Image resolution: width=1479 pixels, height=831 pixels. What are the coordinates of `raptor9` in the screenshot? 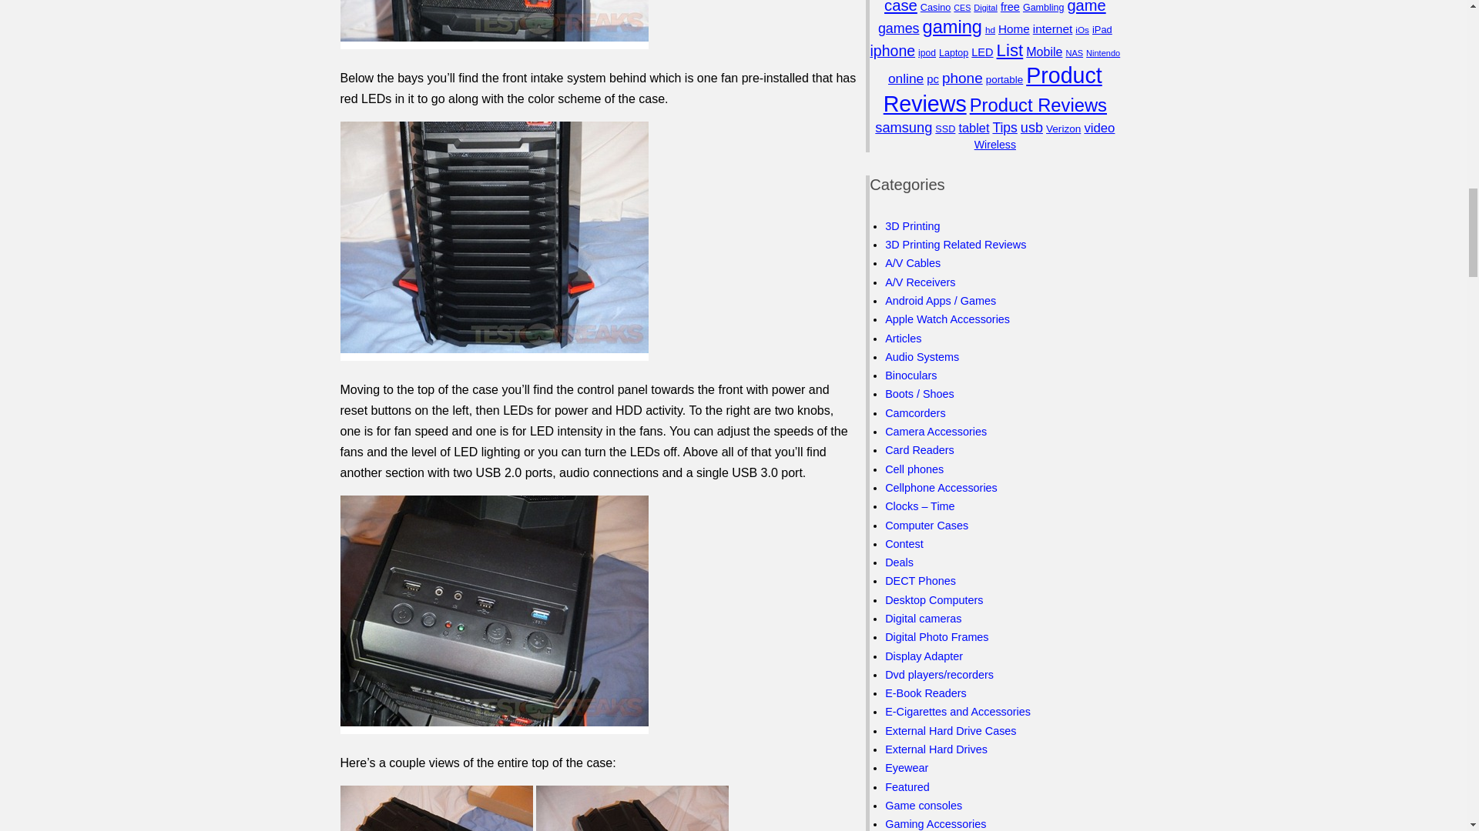 It's located at (495, 240).